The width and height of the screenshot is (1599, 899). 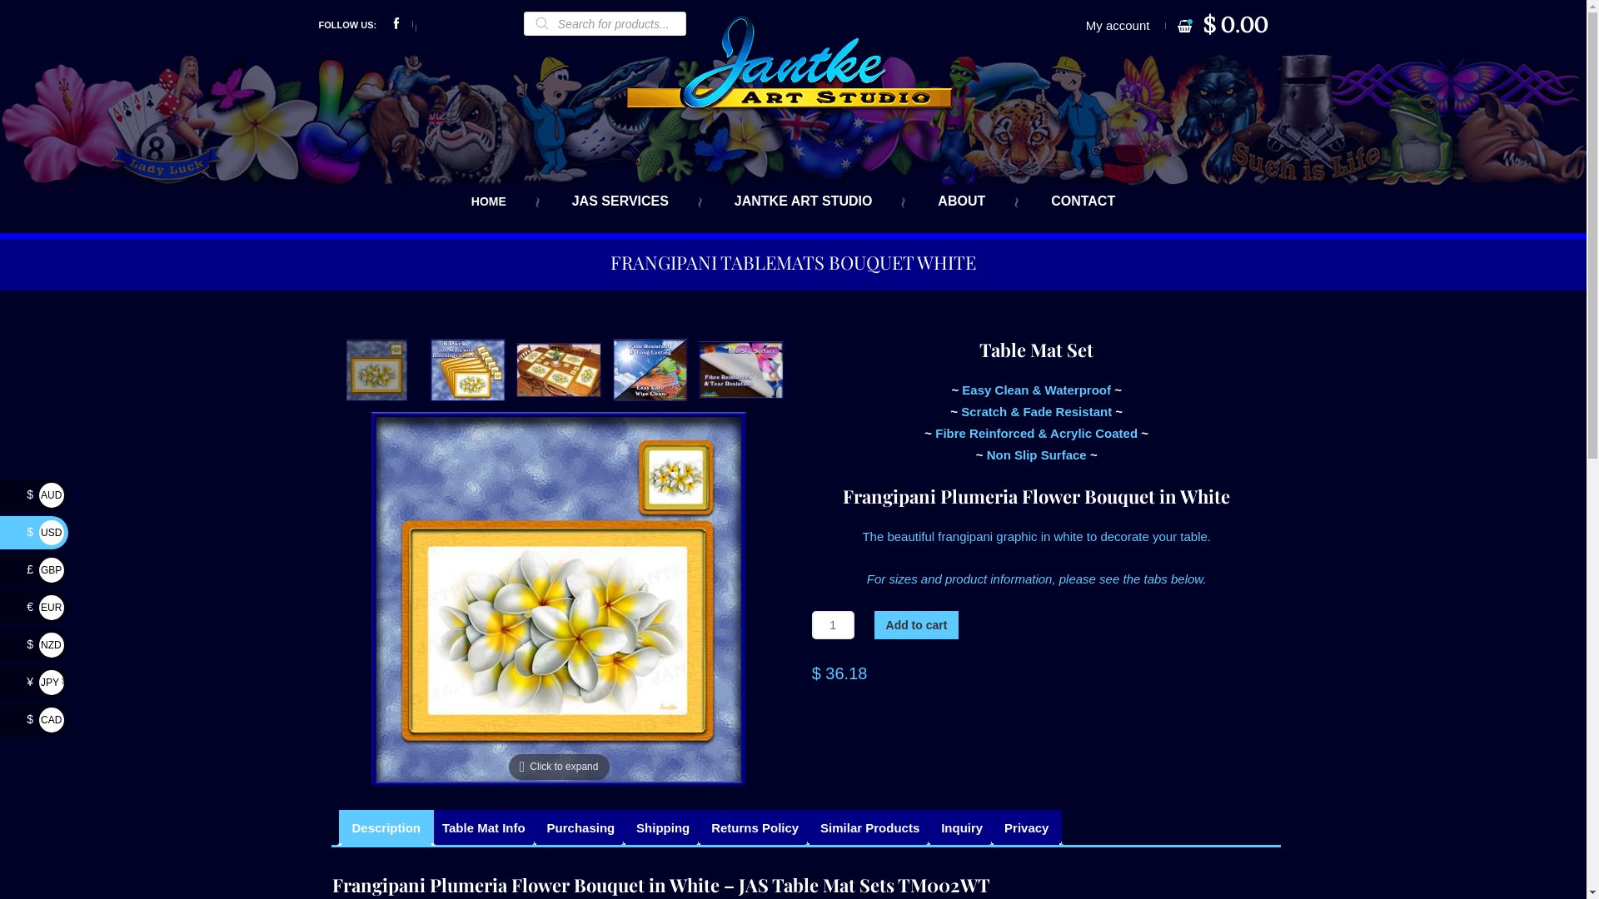 I want to click on Privacy, so click(x=1026, y=827).